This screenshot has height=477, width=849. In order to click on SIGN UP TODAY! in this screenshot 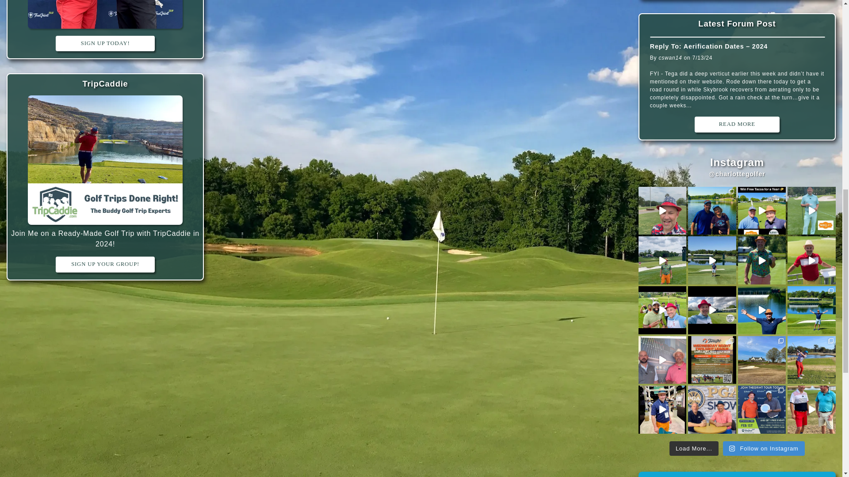, I will do `click(105, 43)`.